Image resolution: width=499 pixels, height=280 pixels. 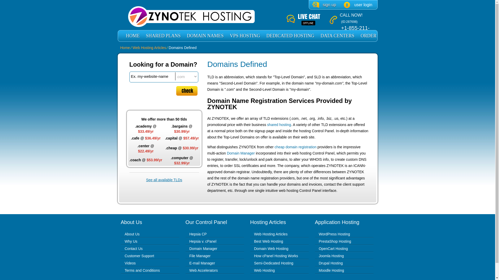 I want to click on cheap domain registration, so click(x=296, y=147).